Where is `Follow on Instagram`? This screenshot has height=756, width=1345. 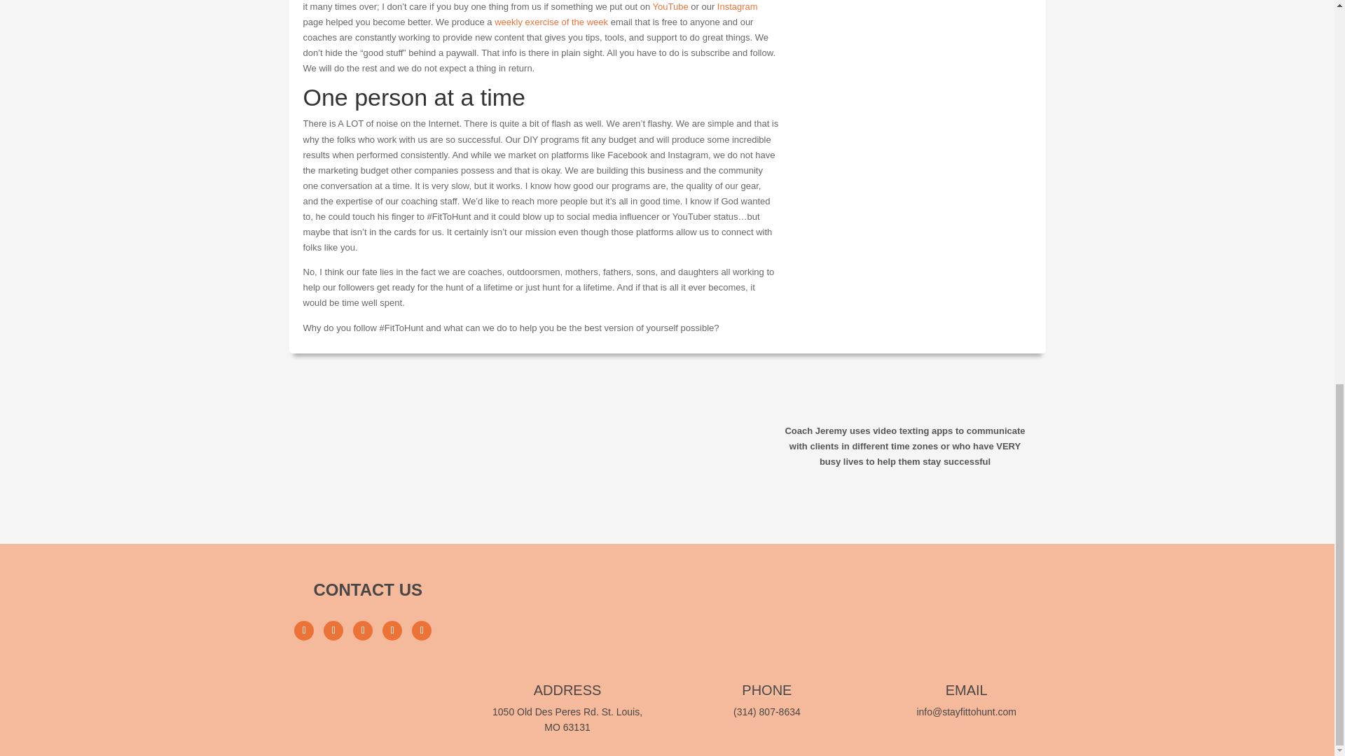 Follow on Instagram is located at coordinates (333, 630).